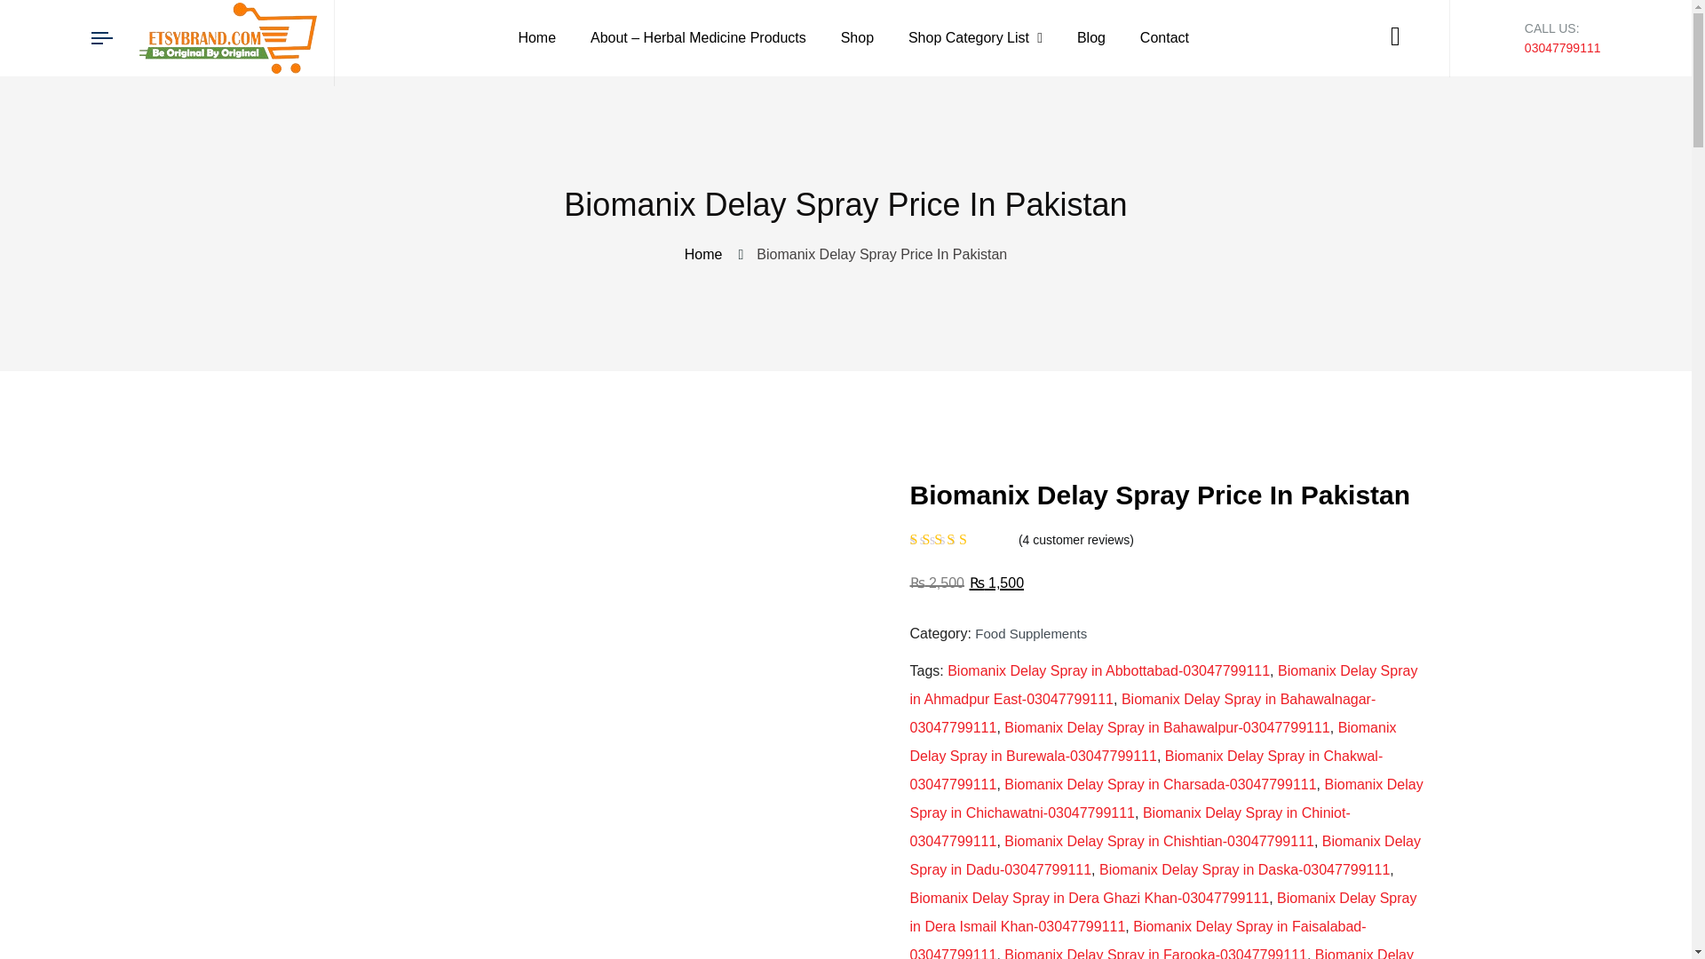 Image resolution: width=1705 pixels, height=959 pixels. I want to click on Home  , so click(708, 254).